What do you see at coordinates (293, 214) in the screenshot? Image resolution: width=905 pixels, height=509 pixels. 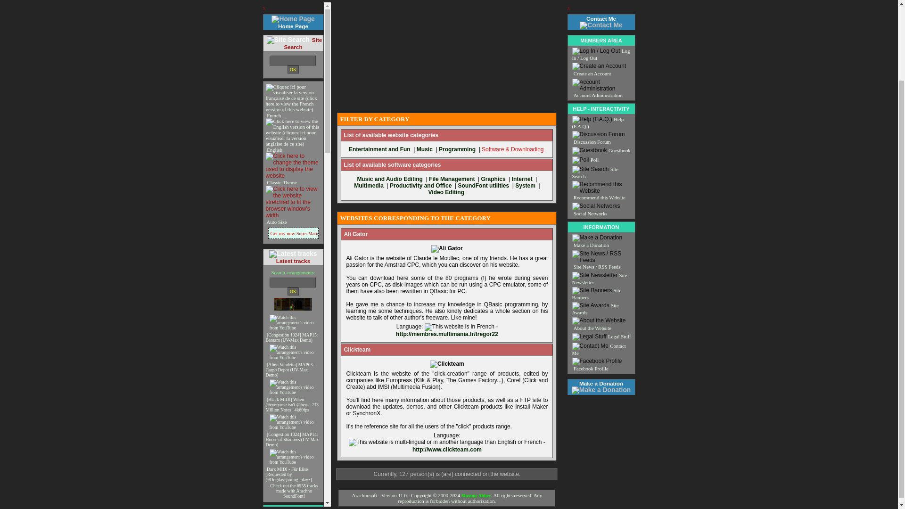 I see `Watch this arrangement's video from YouTube` at bounding box center [293, 214].